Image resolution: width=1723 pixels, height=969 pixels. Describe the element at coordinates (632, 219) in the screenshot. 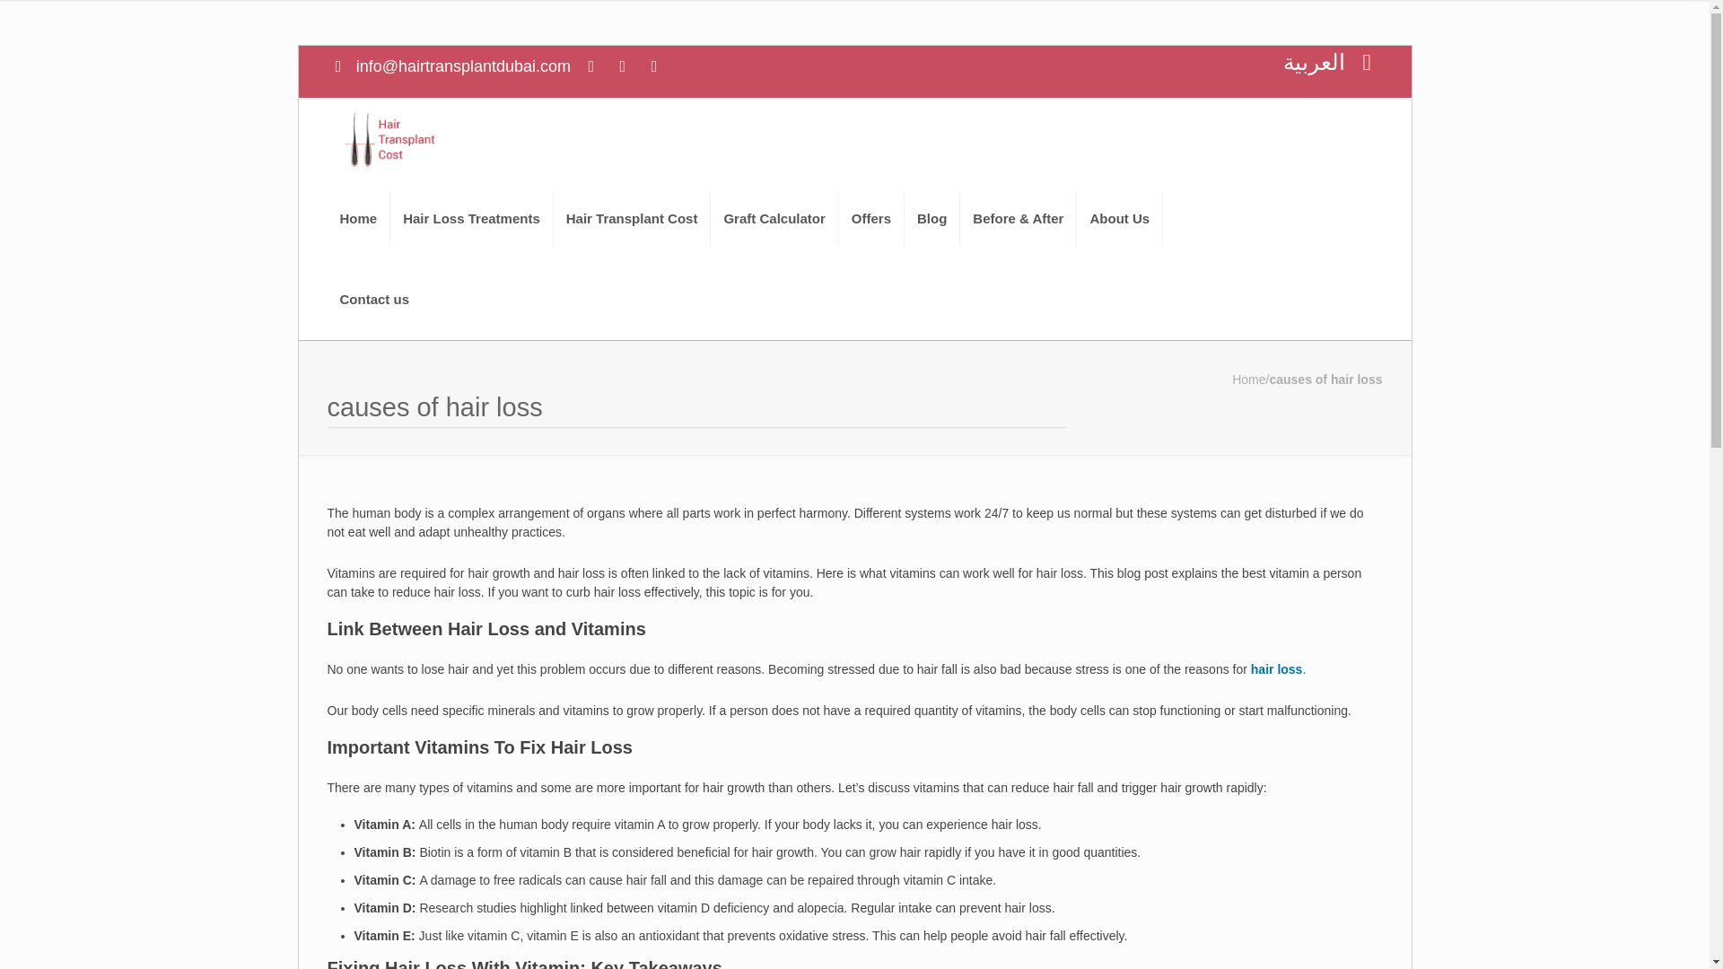

I see `Hair Transplant Cost` at that location.